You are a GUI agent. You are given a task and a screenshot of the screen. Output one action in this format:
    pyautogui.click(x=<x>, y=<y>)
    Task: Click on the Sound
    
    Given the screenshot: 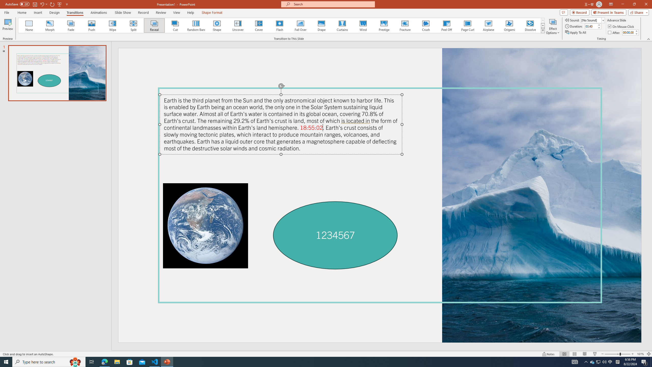 What is the action you would take?
    pyautogui.click(x=593, y=20)
    